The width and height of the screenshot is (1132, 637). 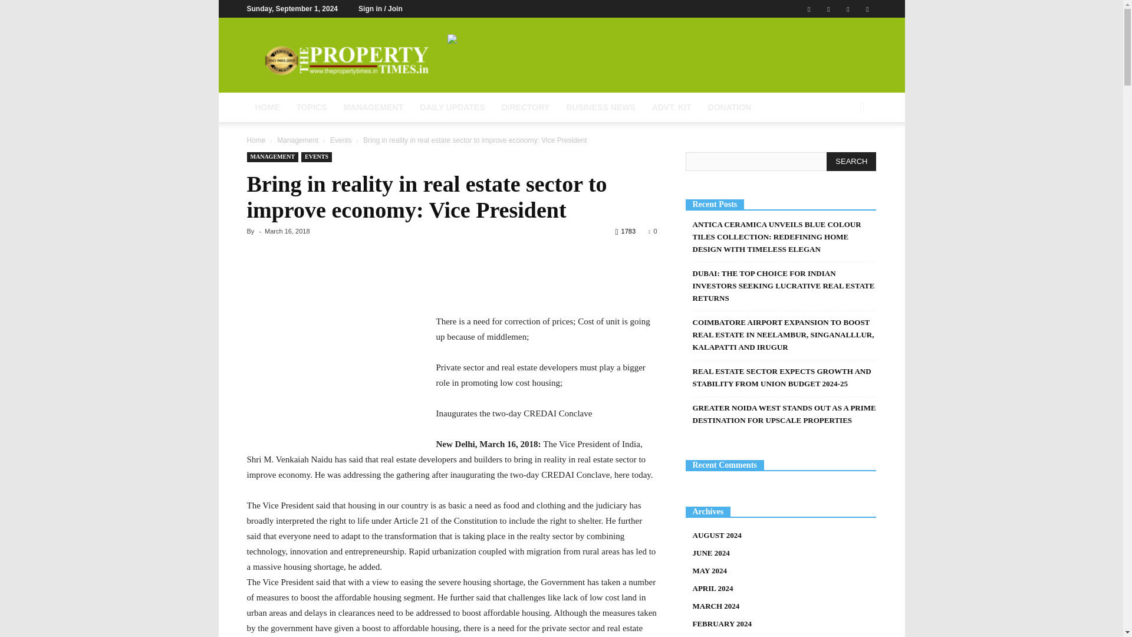 I want to click on Youtube, so click(x=867, y=9).